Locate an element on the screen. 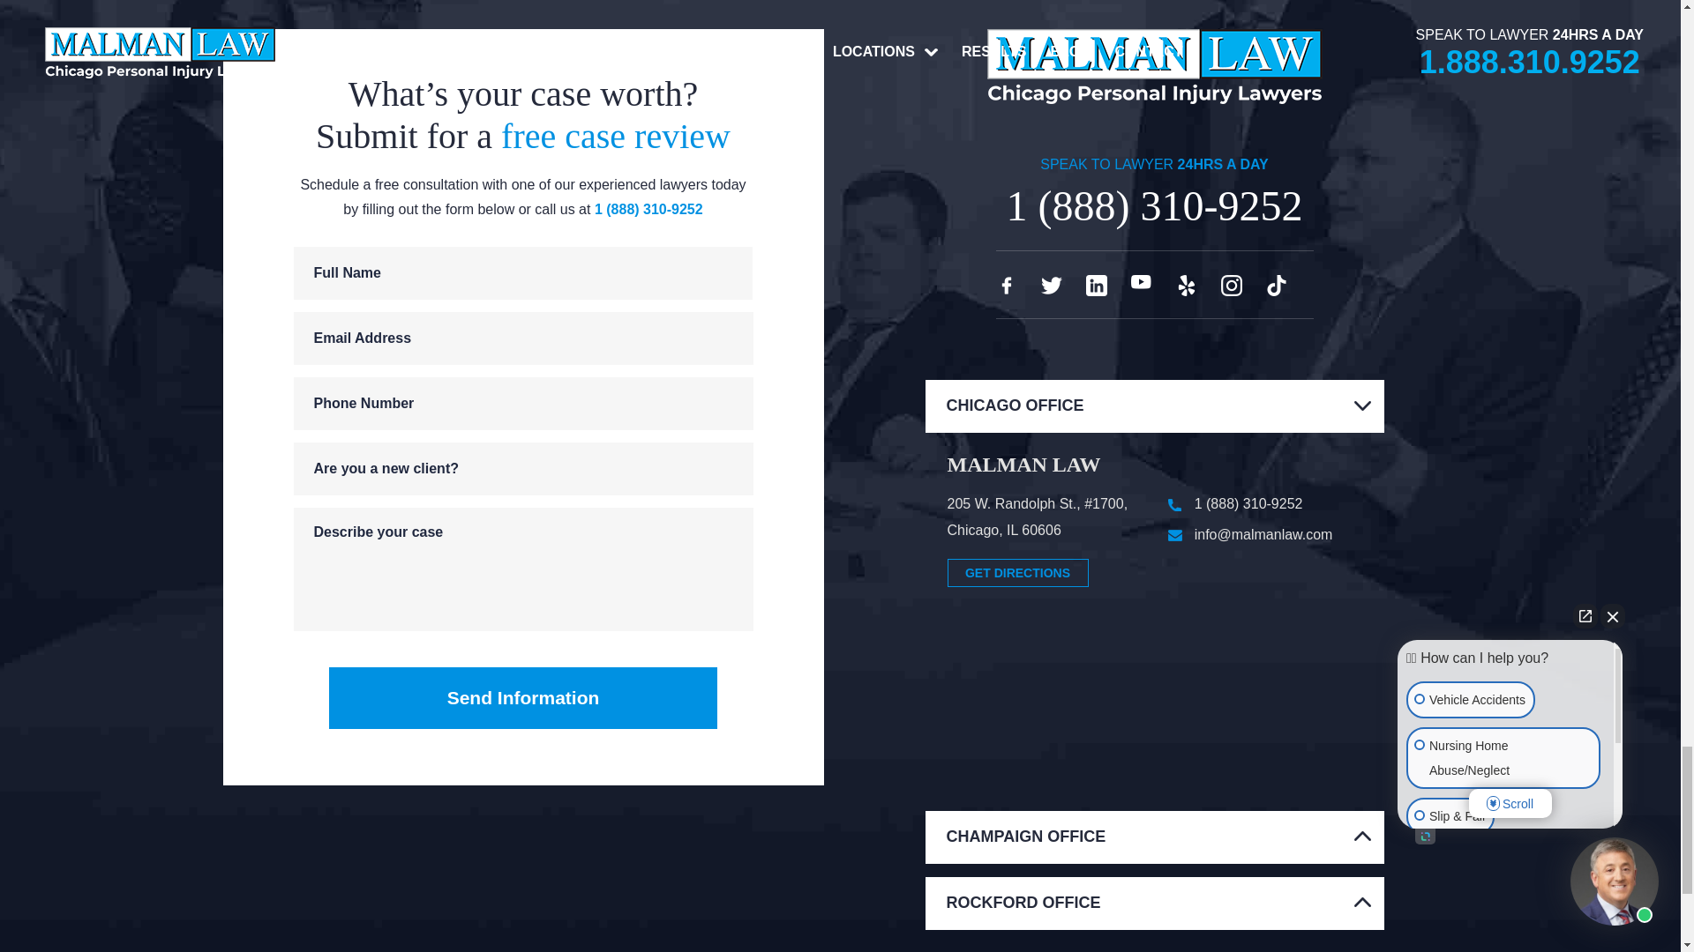 The height and width of the screenshot is (952, 1694). Send Information is located at coordinates (522, 698).